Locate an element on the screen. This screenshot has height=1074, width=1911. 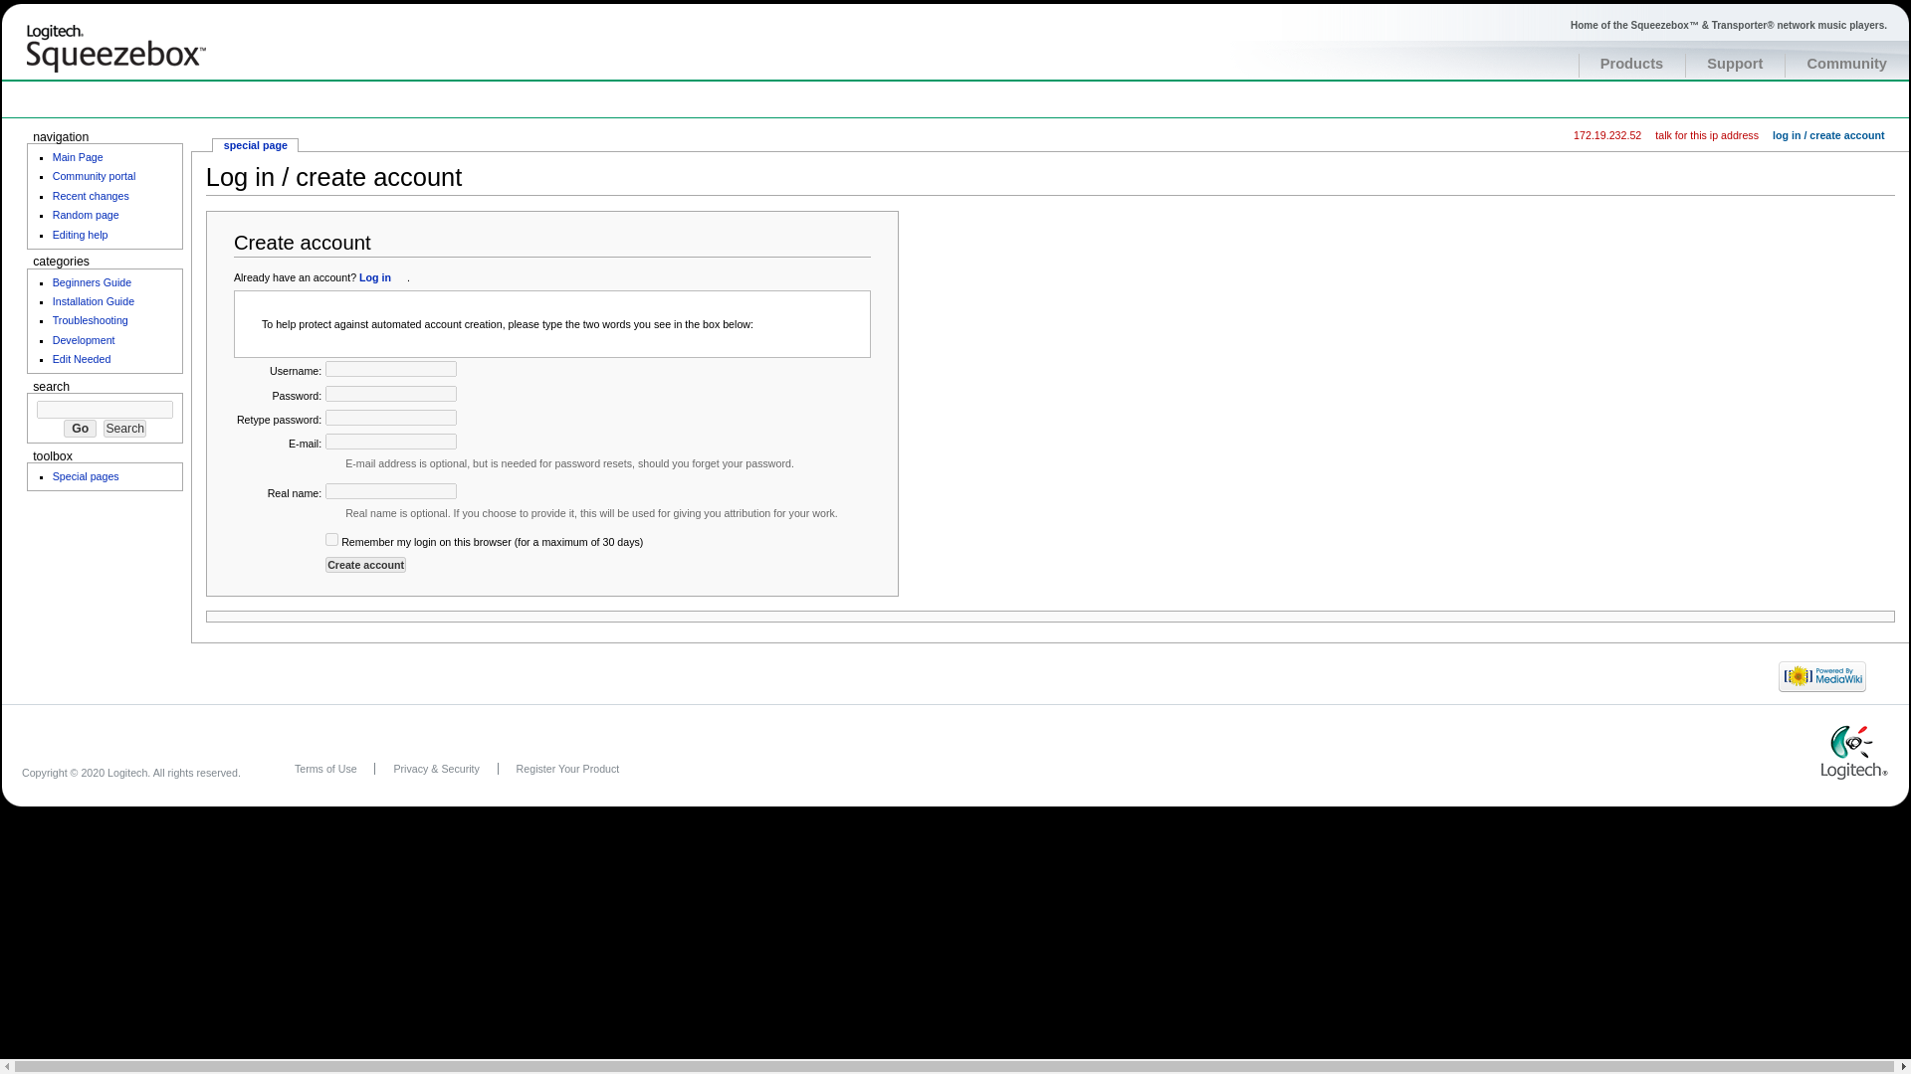
Random page is located at coordinates (86, 215).